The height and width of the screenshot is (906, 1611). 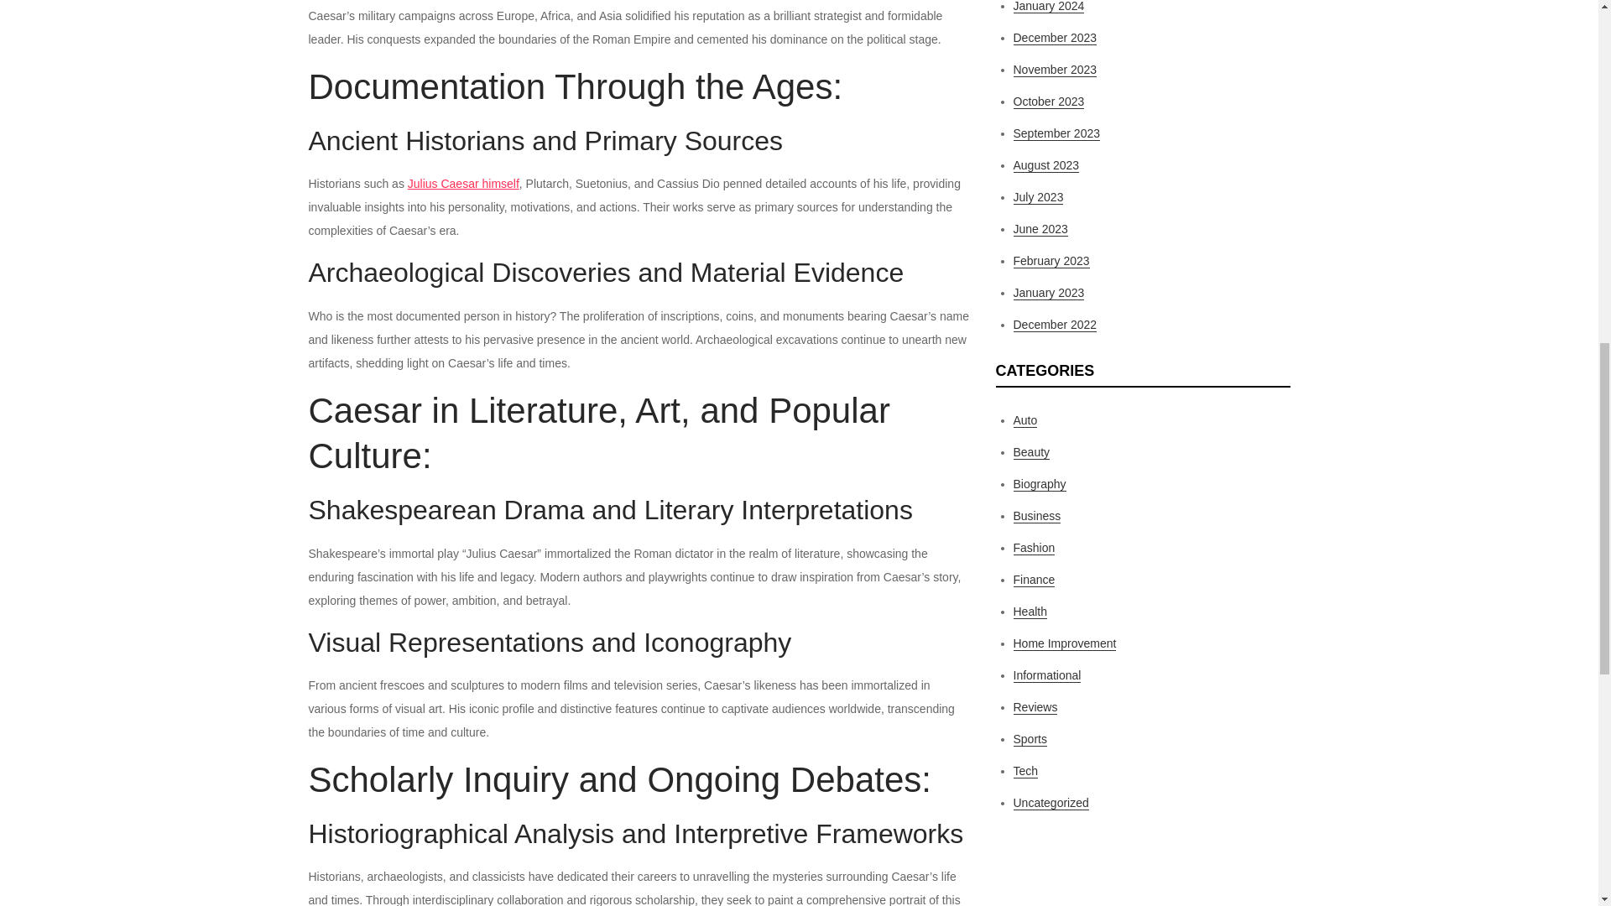 What do you see at coordinates (1051, 261) in the screenshot?
I see `February 2023` at bounding box center [1051, 261].